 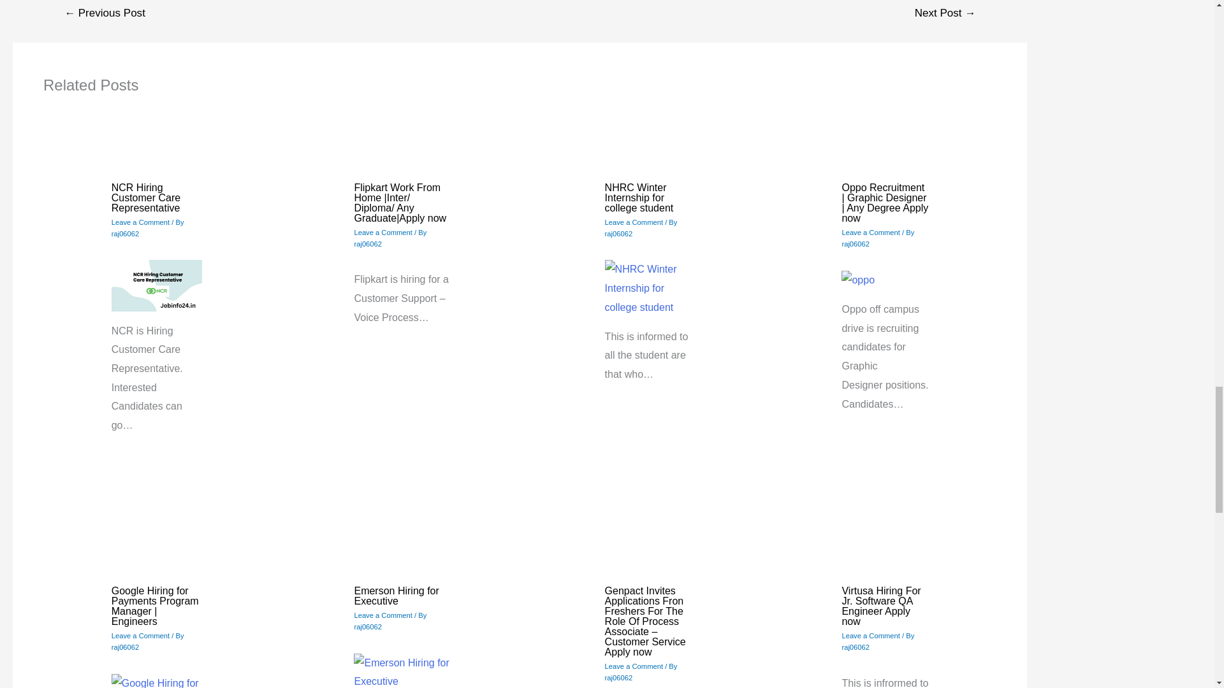 What do you see at coordinates (367, 243) in the screenshot?
I see `raj06062` at bounding box center [367, 243].